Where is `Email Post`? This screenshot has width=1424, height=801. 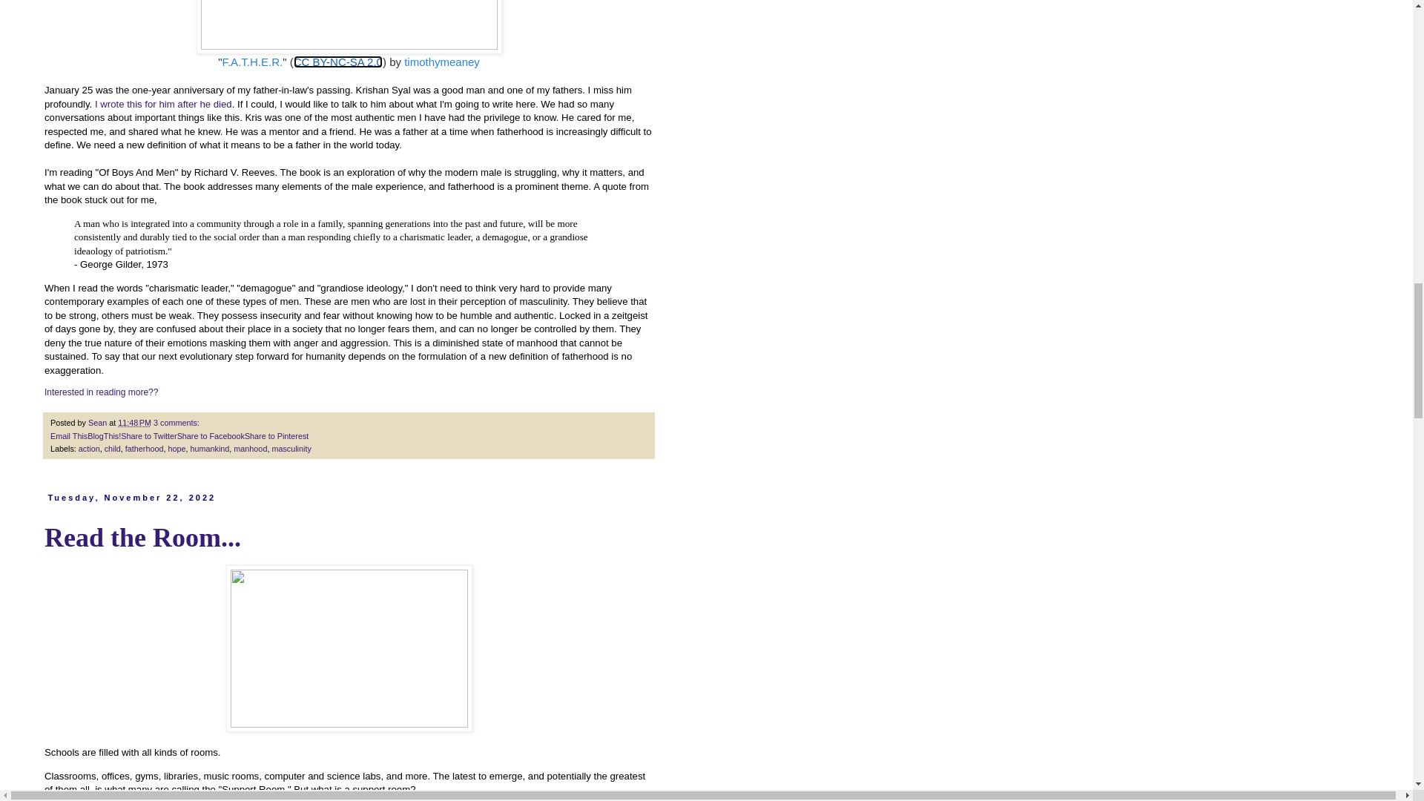
Email Post is located at coordinates (208, 422).